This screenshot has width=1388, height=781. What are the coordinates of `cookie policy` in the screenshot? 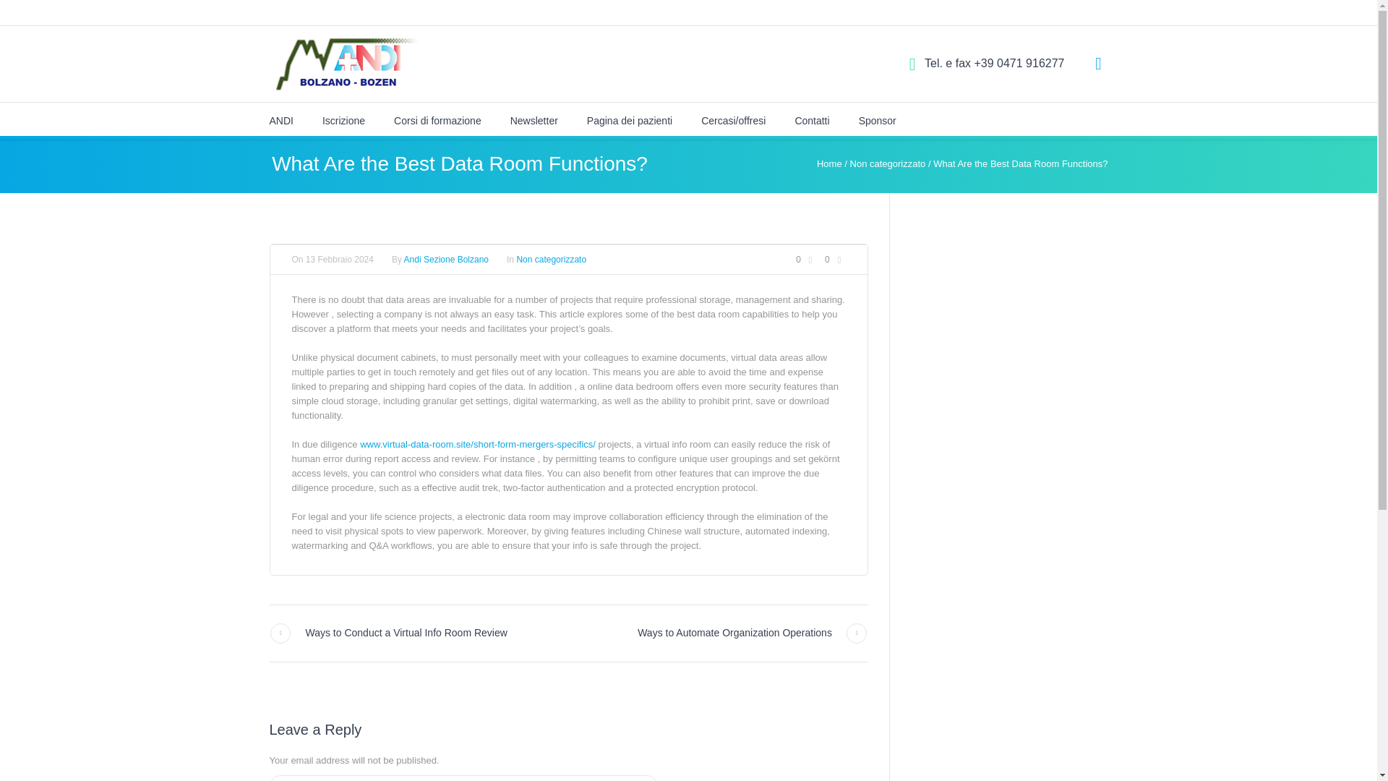 It's located at (627, 82).